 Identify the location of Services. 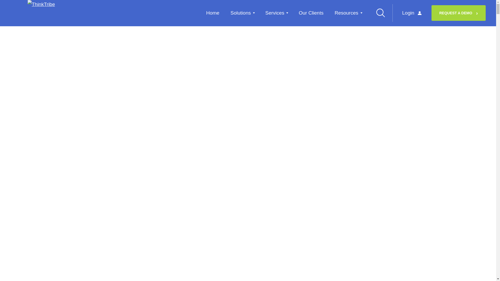
(277, 12).